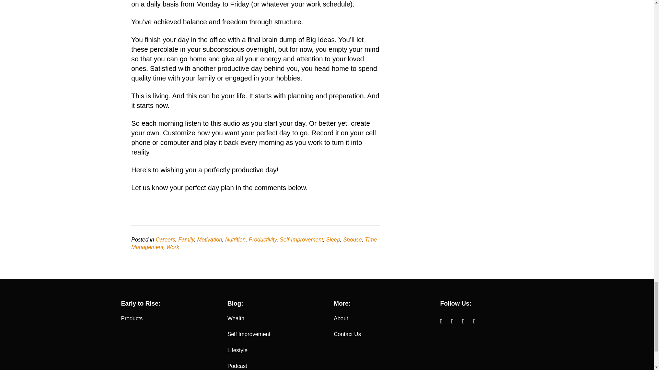 This screenshot has height=370, width=659. I want to click on Productivity, so click(263, 240).